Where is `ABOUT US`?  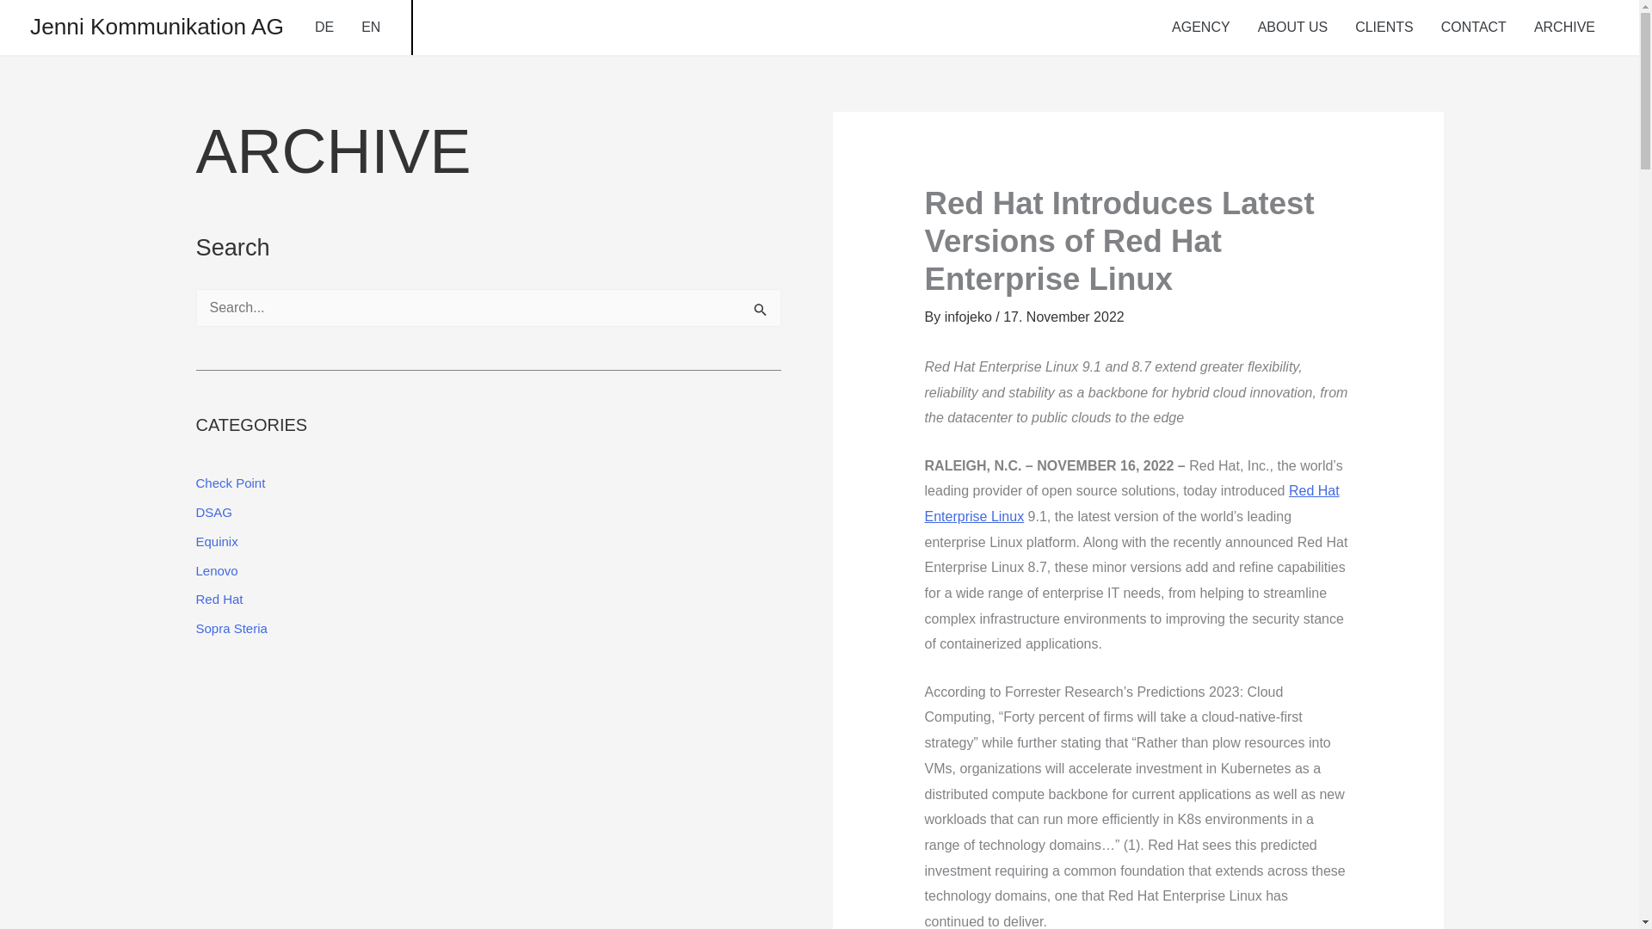
ABOUT US is located at coordinates (1292, 28).